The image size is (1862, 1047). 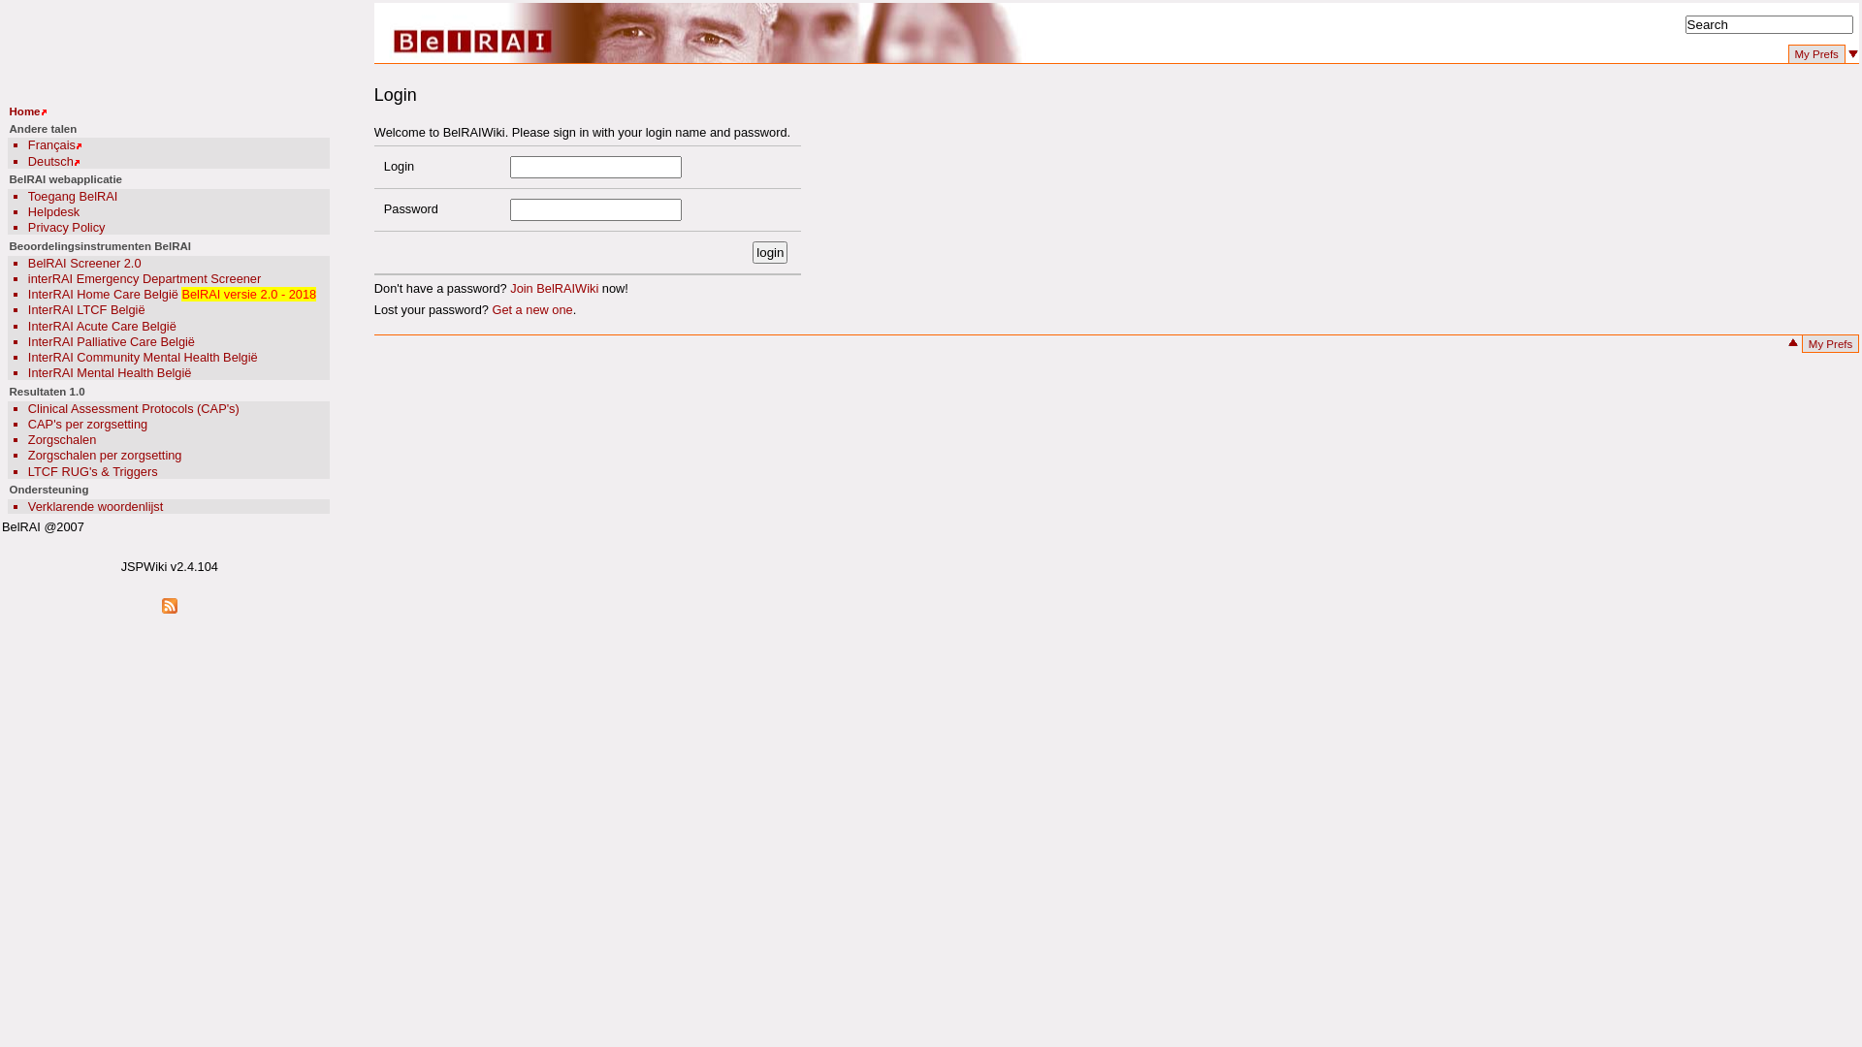 What do you see at coordinates (1854, 60) in the screenshot?
I see ` ` at bounding box center [1854, 60].